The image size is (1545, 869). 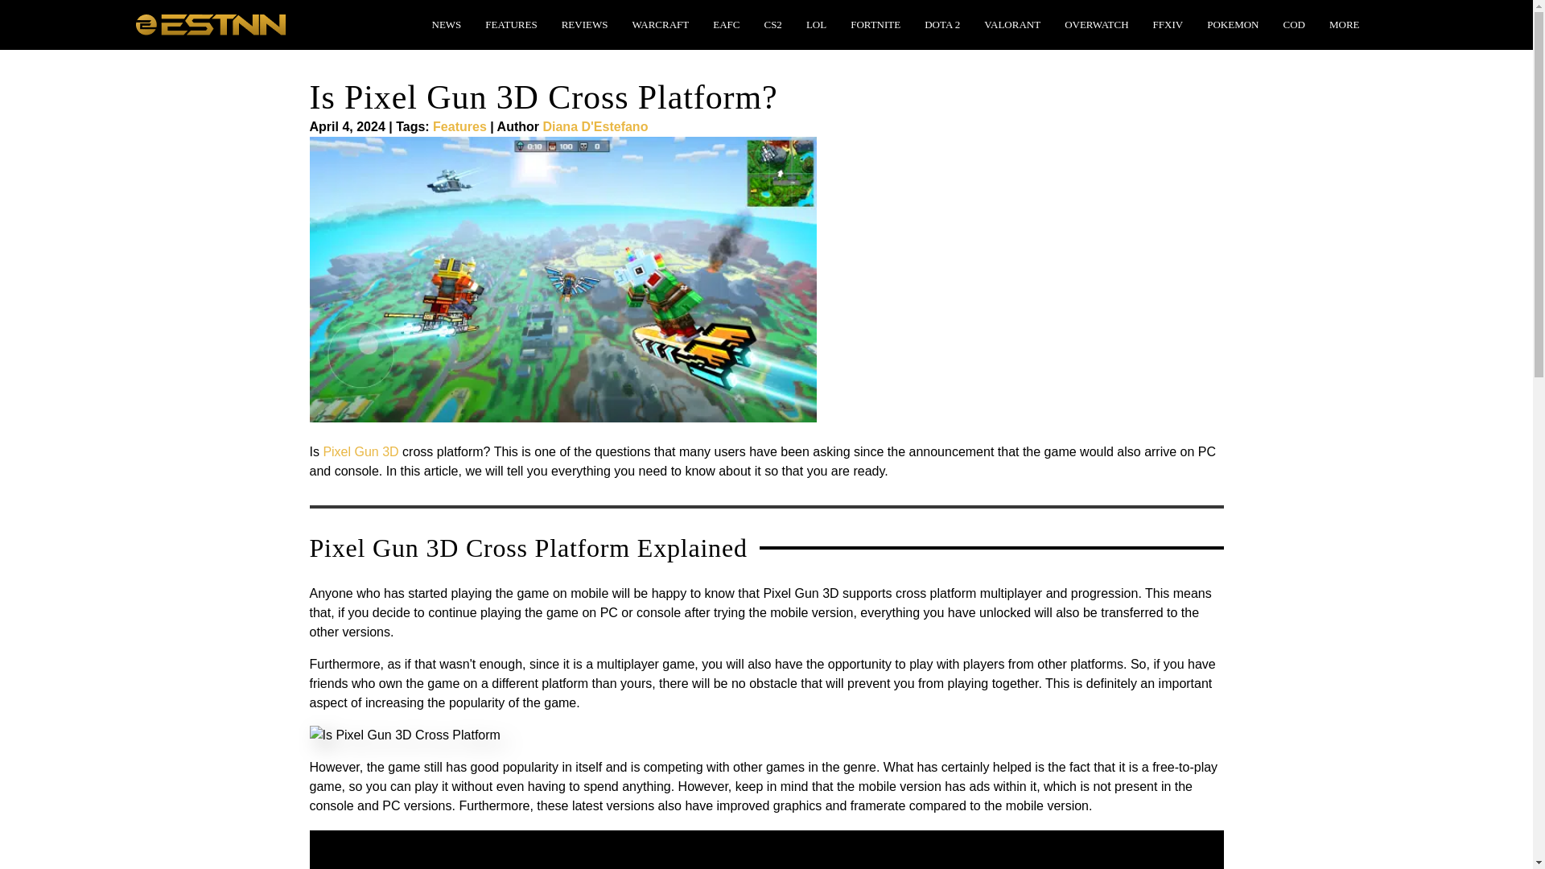 I want to click on COD, so click(x=1293, y=24).